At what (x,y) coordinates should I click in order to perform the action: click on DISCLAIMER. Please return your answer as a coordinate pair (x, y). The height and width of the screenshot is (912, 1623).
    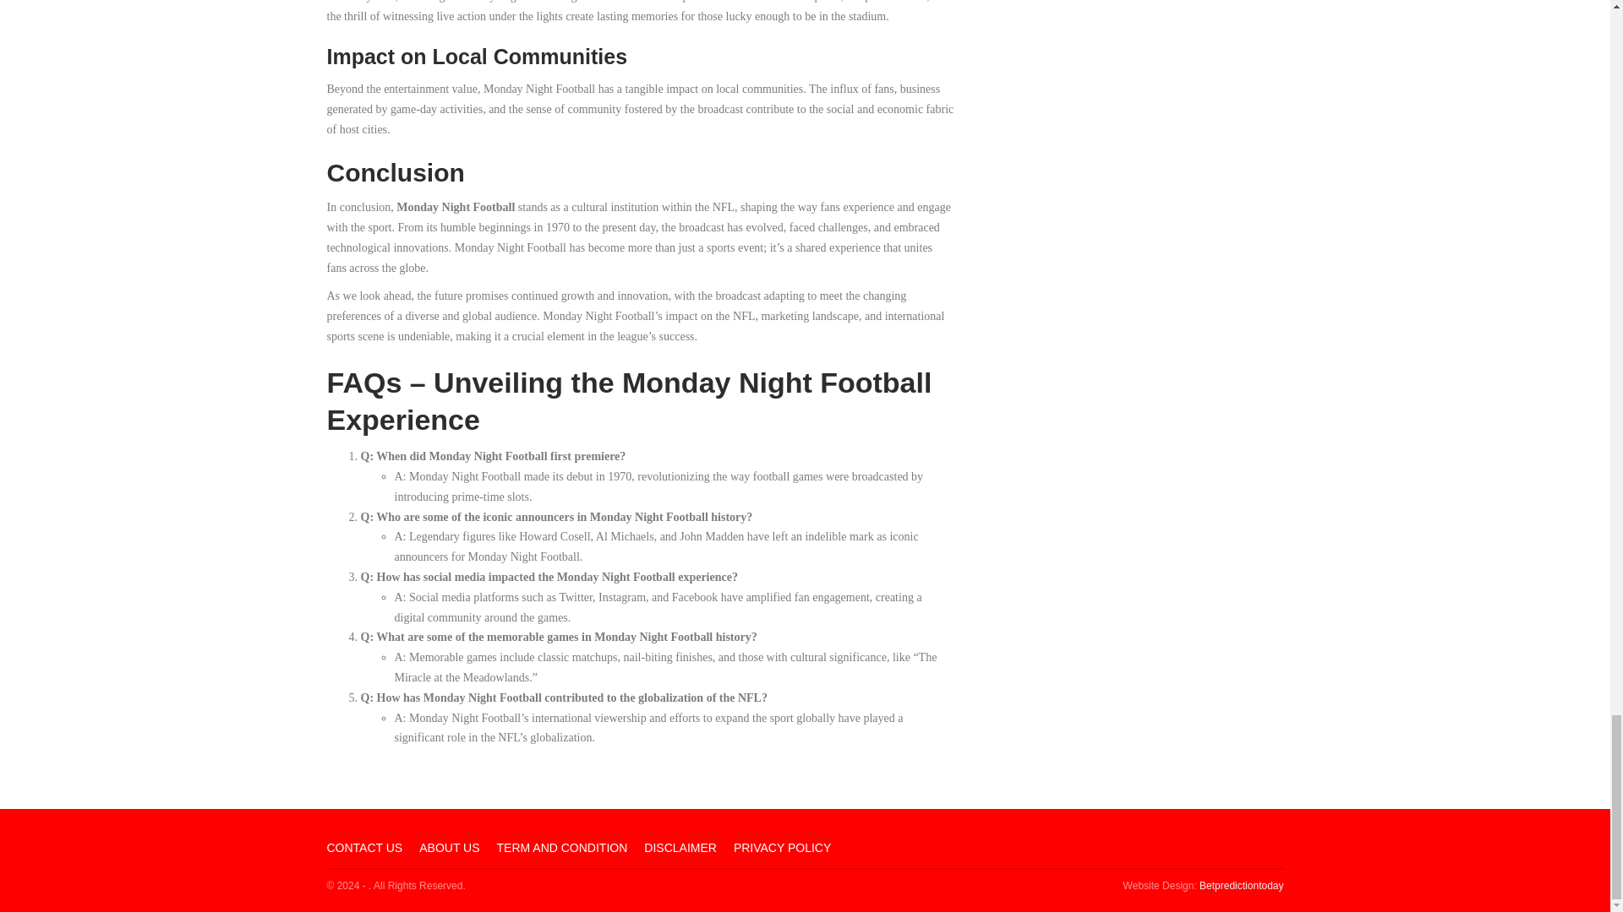
    Looking at the image, I should click on (680, 847).